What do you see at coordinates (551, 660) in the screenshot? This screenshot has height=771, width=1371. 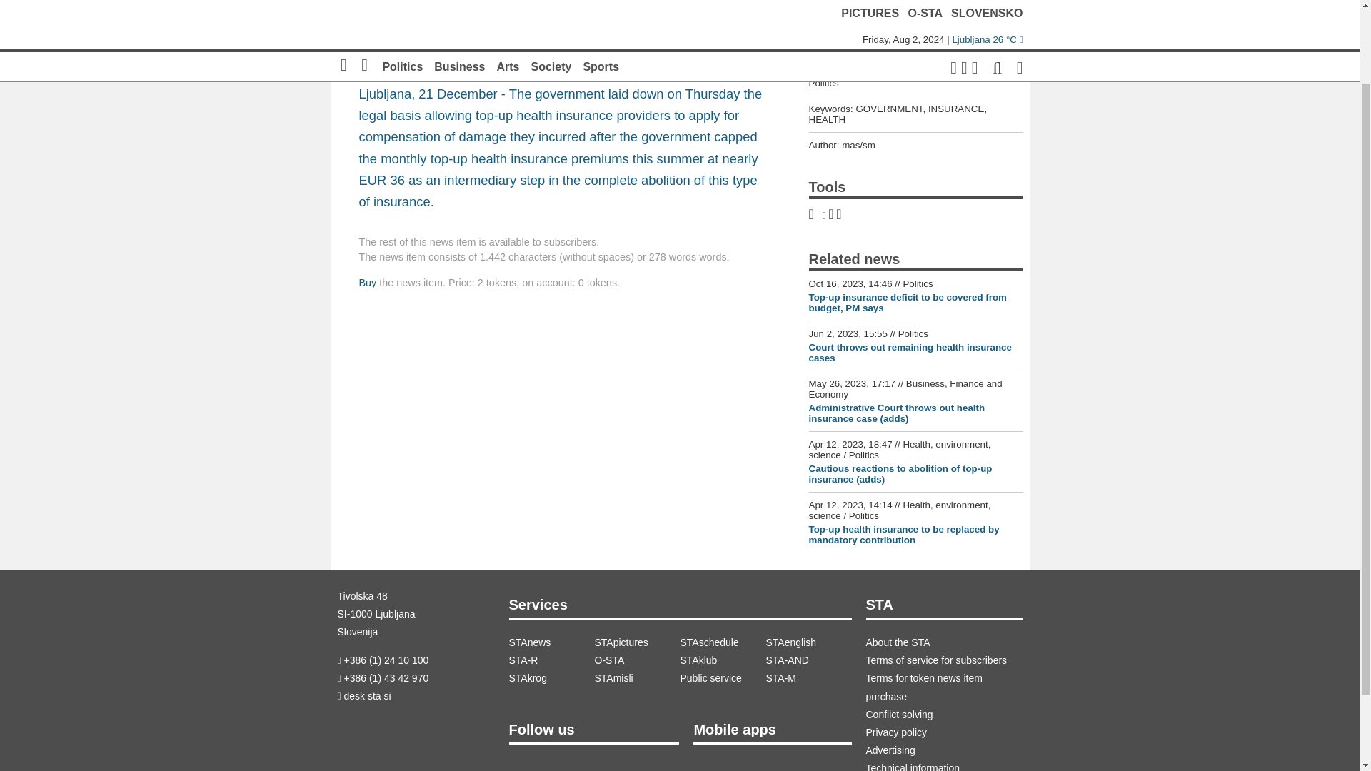 I see `STA-R` at bounding box center [551, 660].